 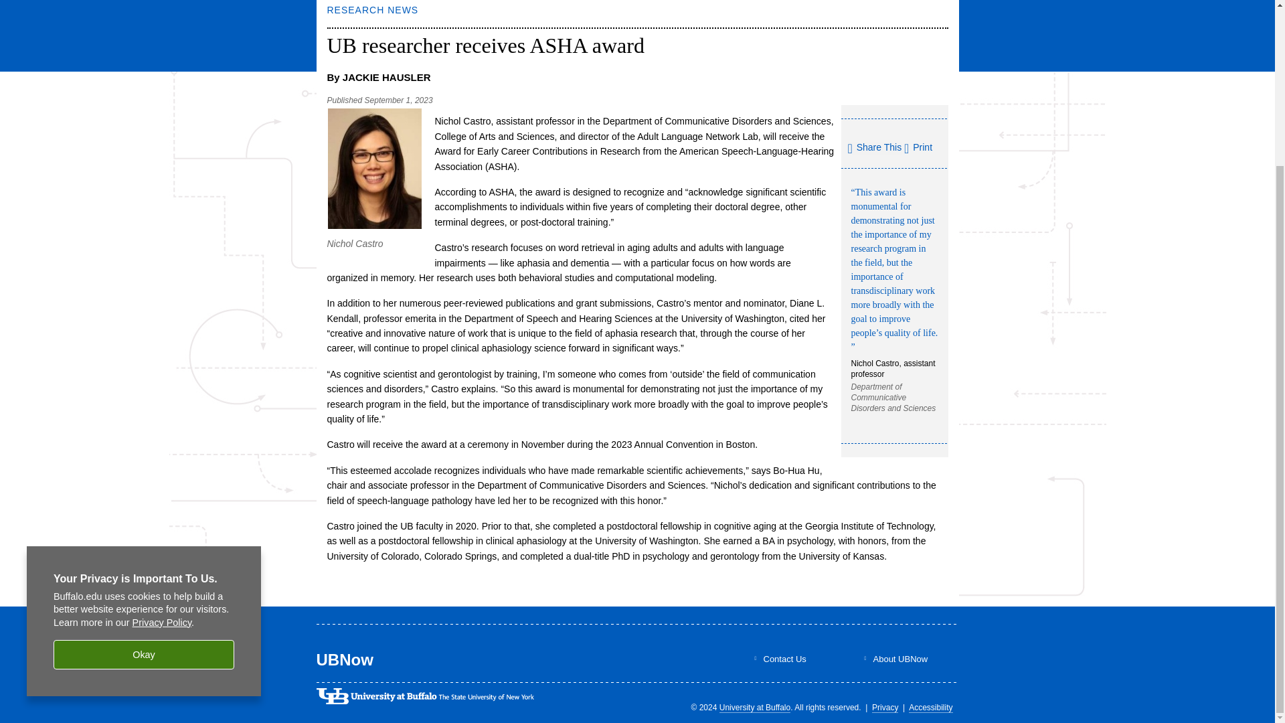 What do you see at coordinates (784, 659) in the screenshot?
I see `Contact Us` at bounding box center [784, 659].